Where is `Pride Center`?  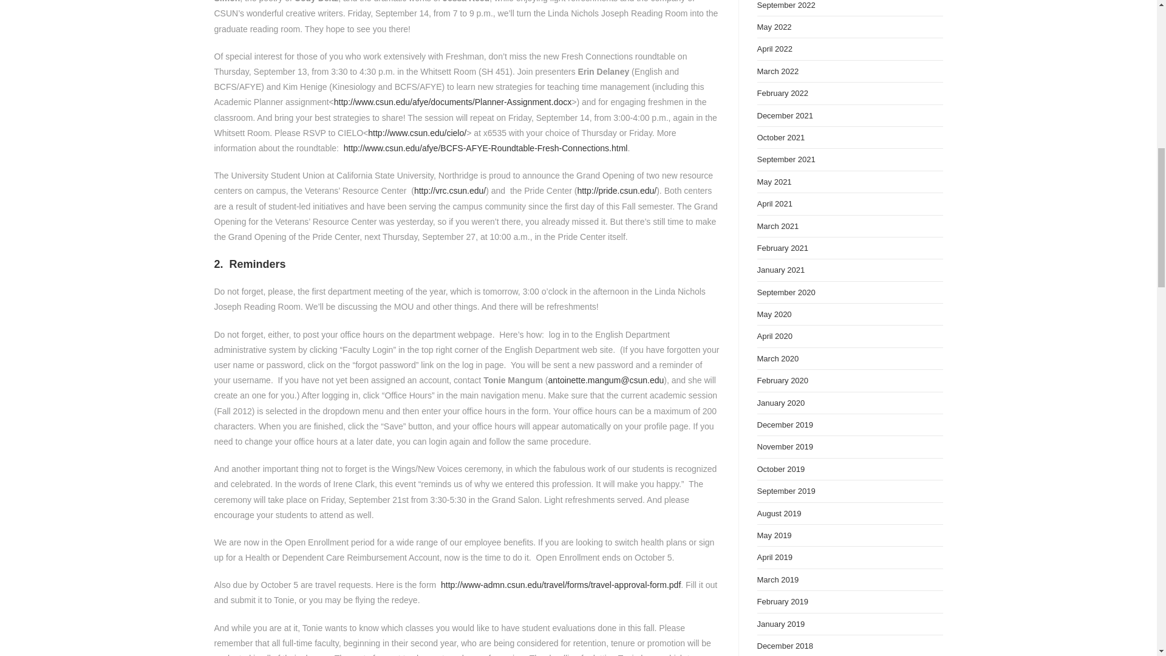 Pride Center is located at coordinates (616, 190).